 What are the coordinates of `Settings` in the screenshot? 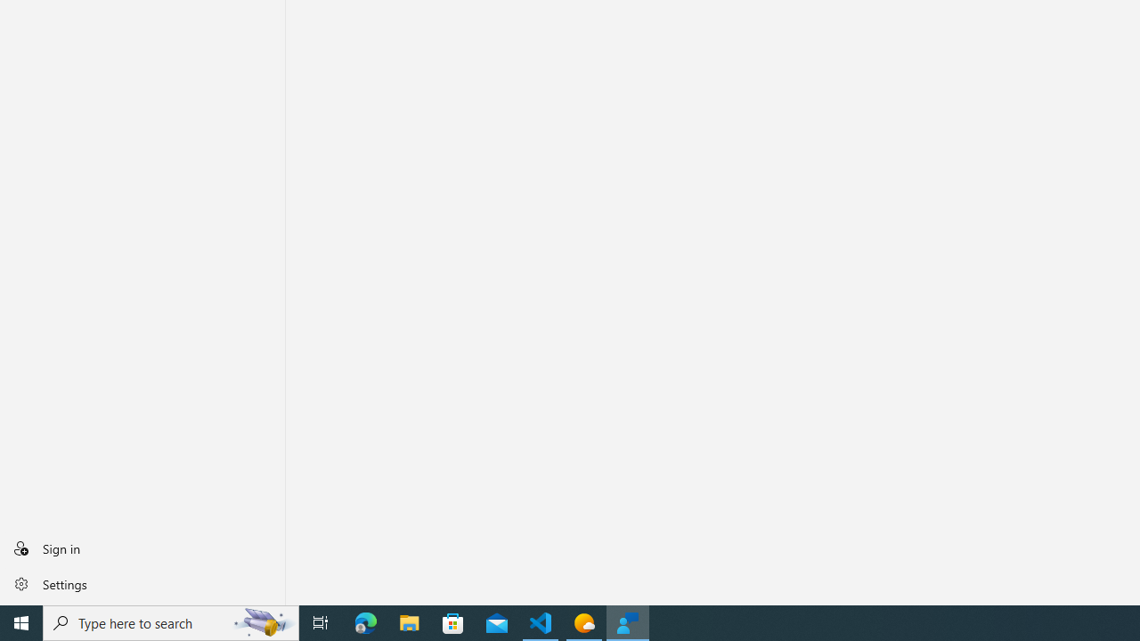 It's located at (142, 583).